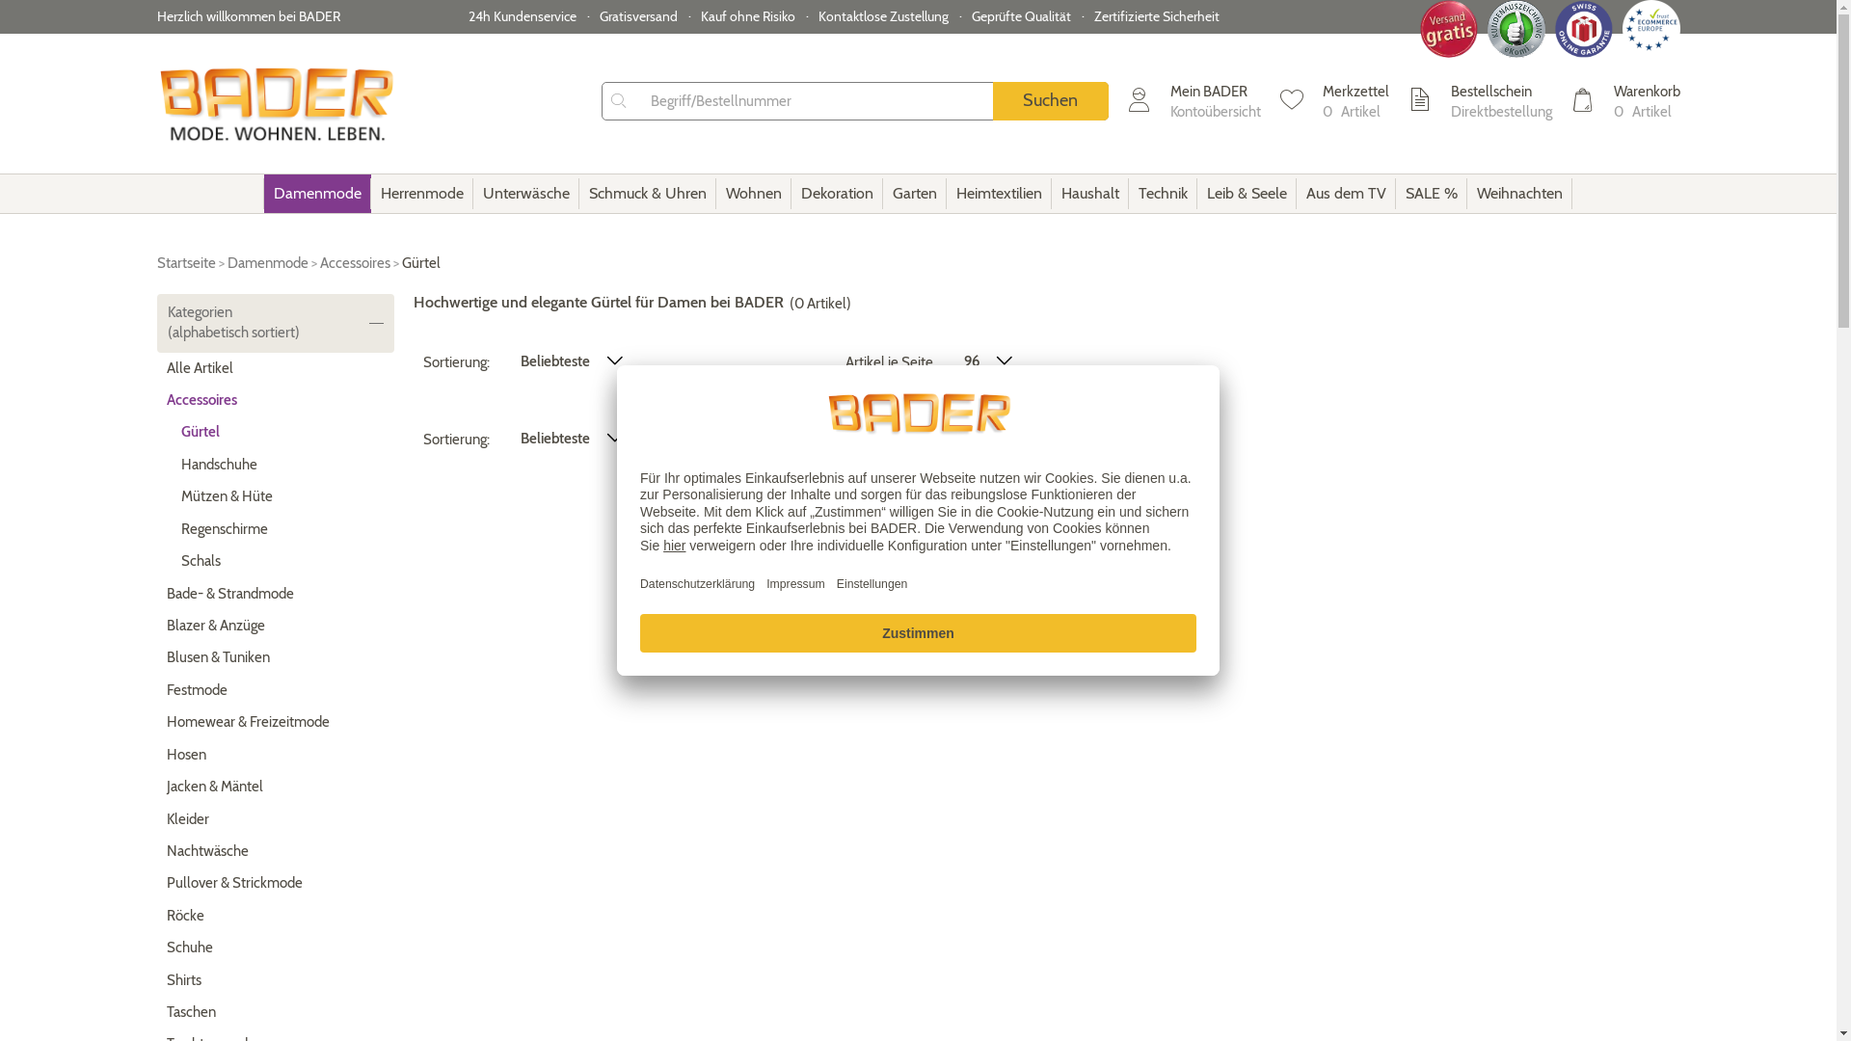 The width and height of the screenshot is (1851, 1041). Describe the element at coordinates (276, 401) in the screenshot. I see `Accessoires` at that location.